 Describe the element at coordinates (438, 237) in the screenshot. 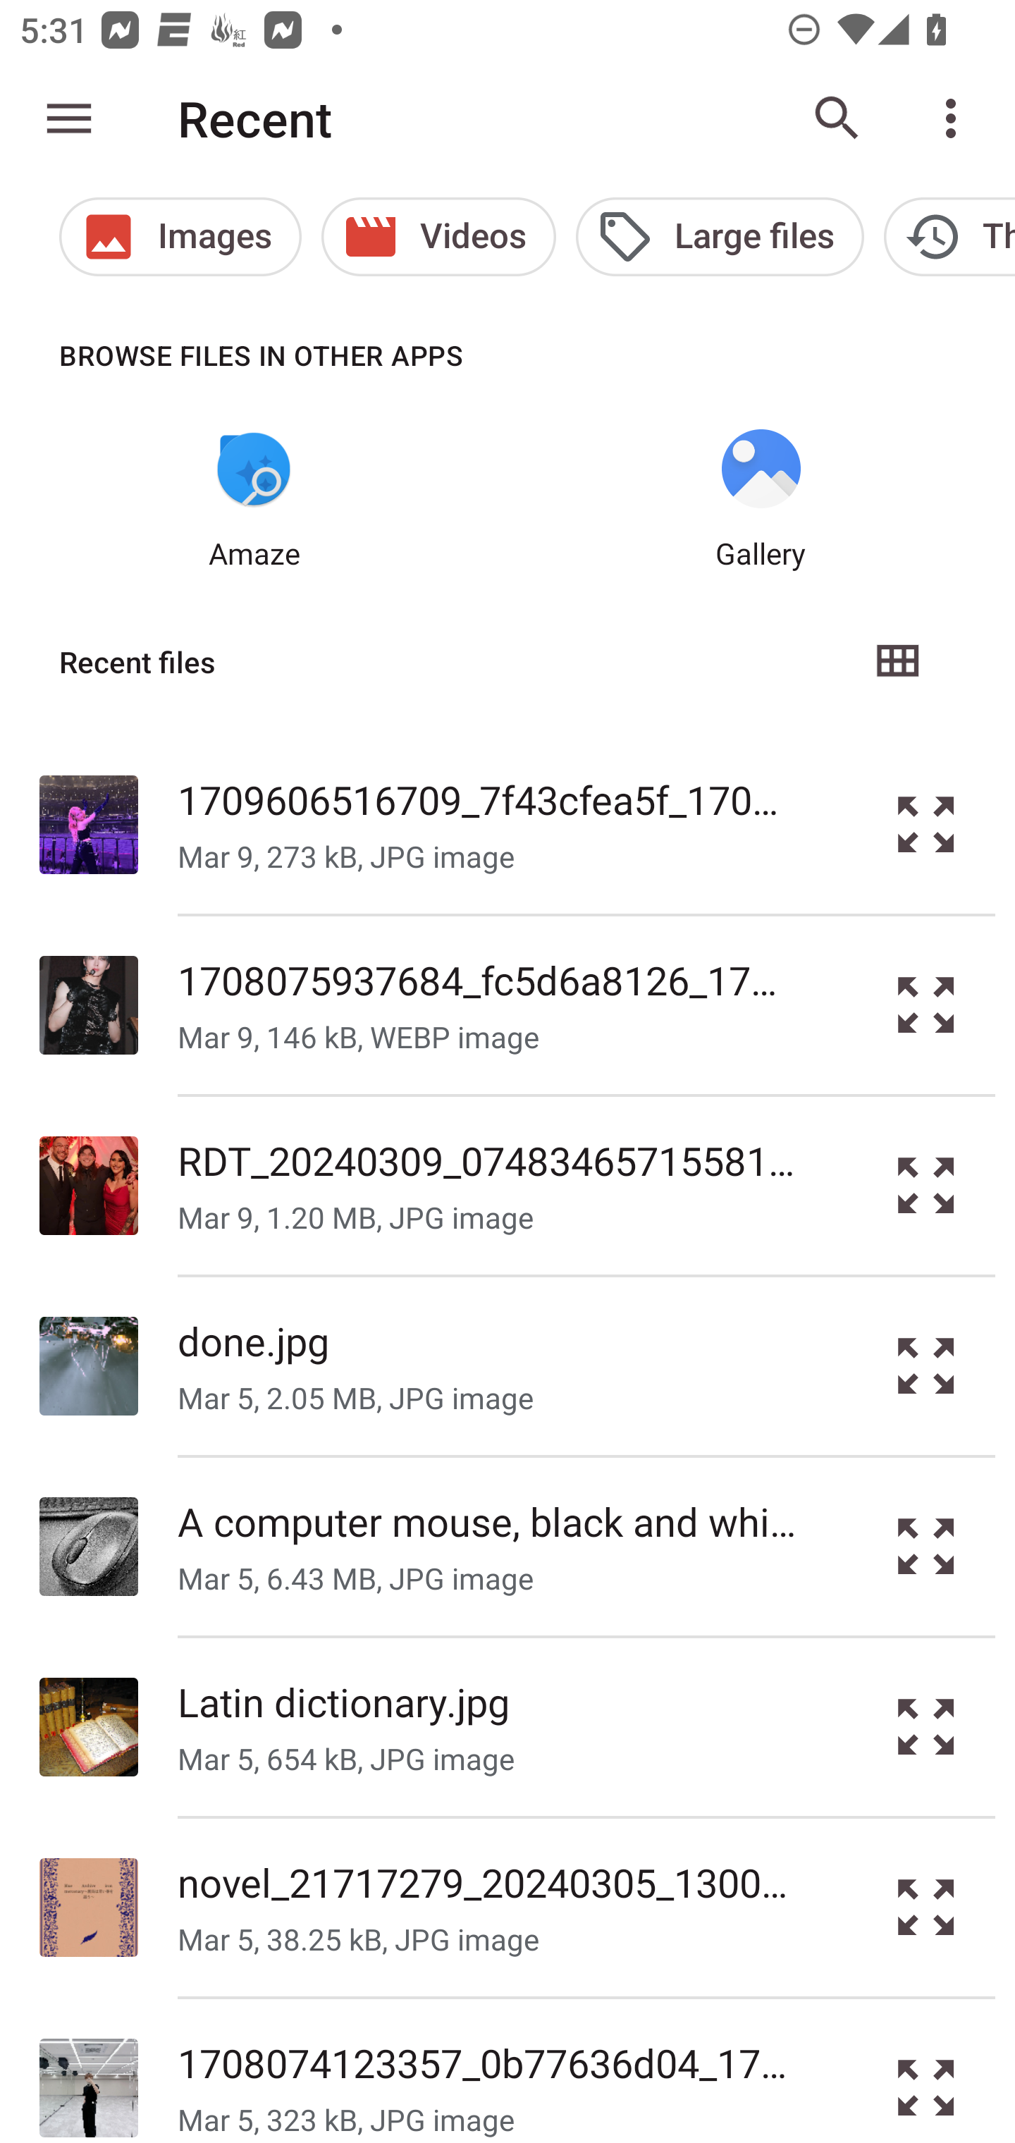

I see `Videos` at that location.